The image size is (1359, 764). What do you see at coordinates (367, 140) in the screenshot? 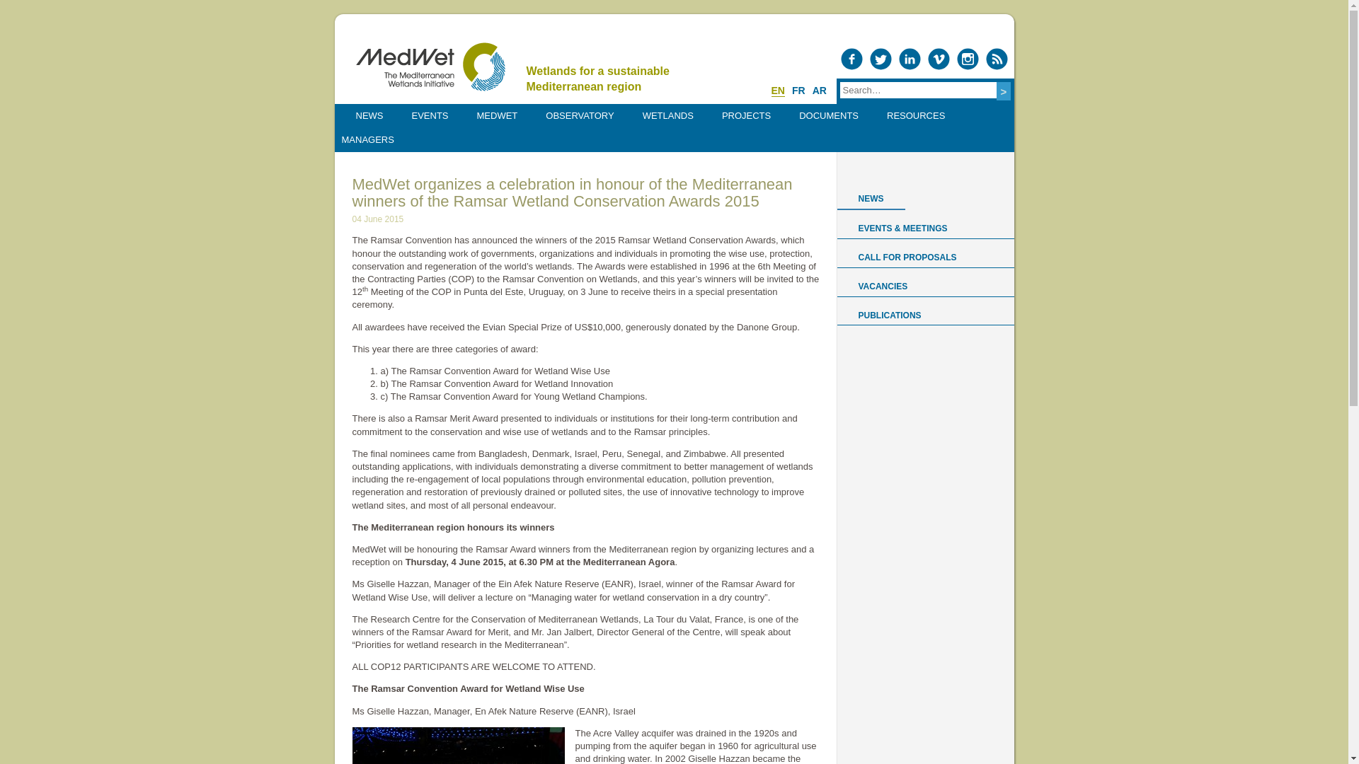
I see `MANAGERS` at bounding box center [367, 140].